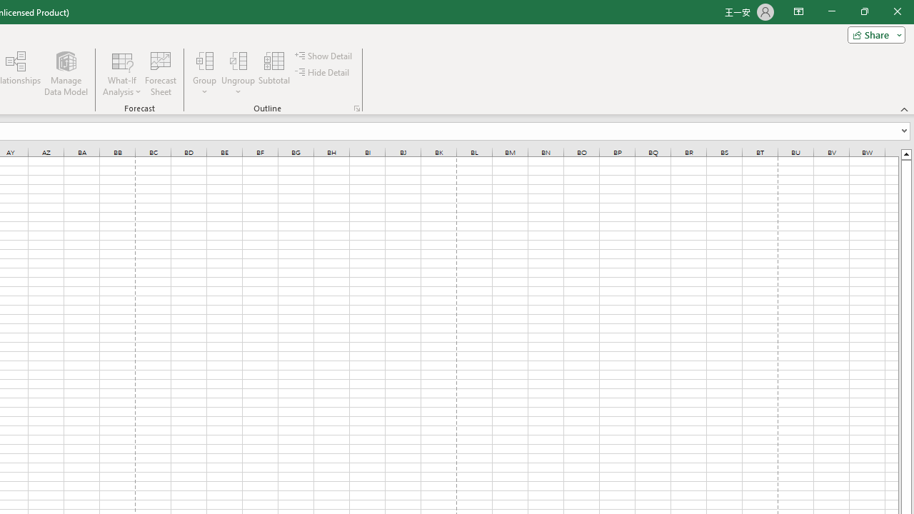  What do you see at coordinates (357, 109) in the screenshot?
I see `Group and Outline Settings` at bounding box center [357, 109].